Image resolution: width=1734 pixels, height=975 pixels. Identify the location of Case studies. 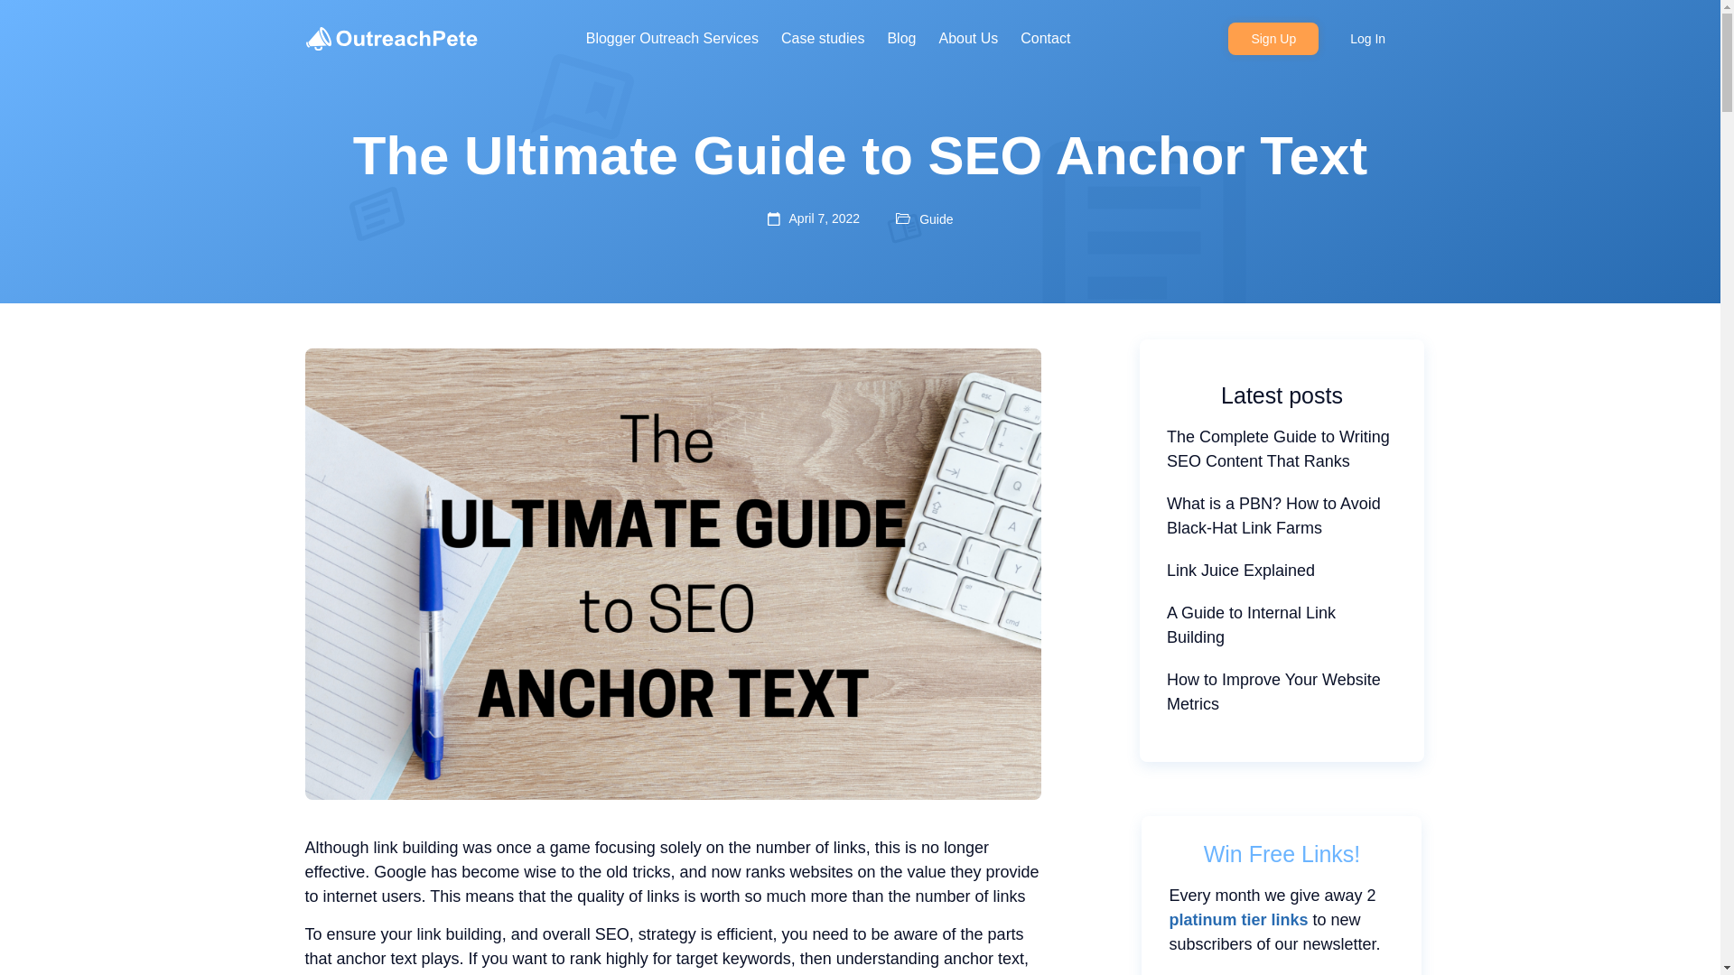
(824, 39).